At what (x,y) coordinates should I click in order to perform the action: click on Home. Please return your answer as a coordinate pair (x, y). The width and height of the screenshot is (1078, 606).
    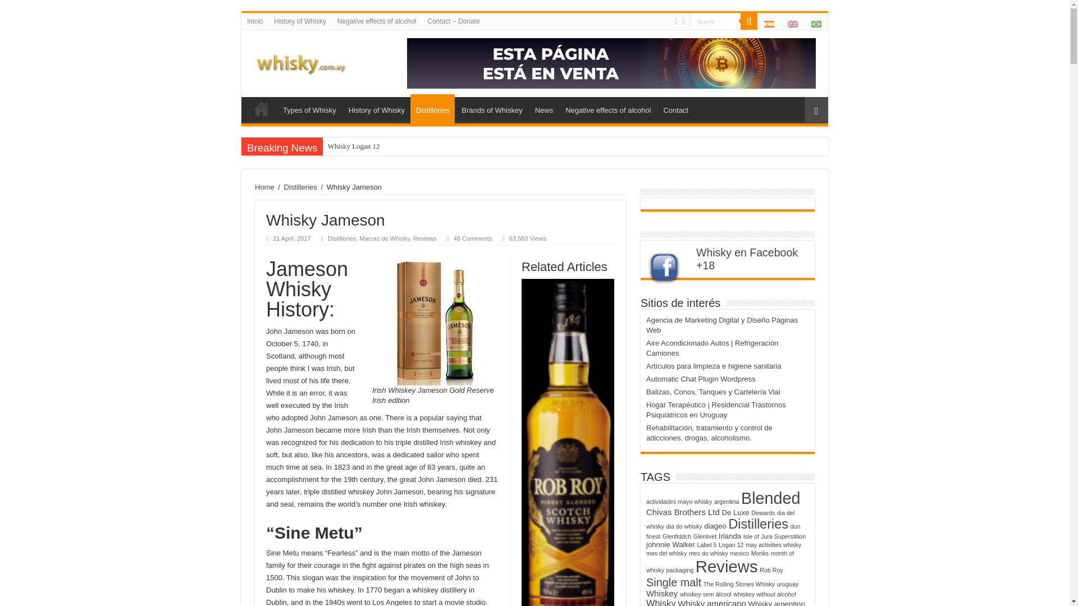
    Looking at the image, I should click on (261, 108).